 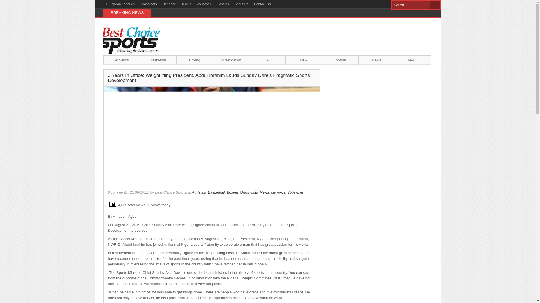 What do you see at coordinates (376, 60) in the screenshot?
I see `News` at bounding box center [376, 60].